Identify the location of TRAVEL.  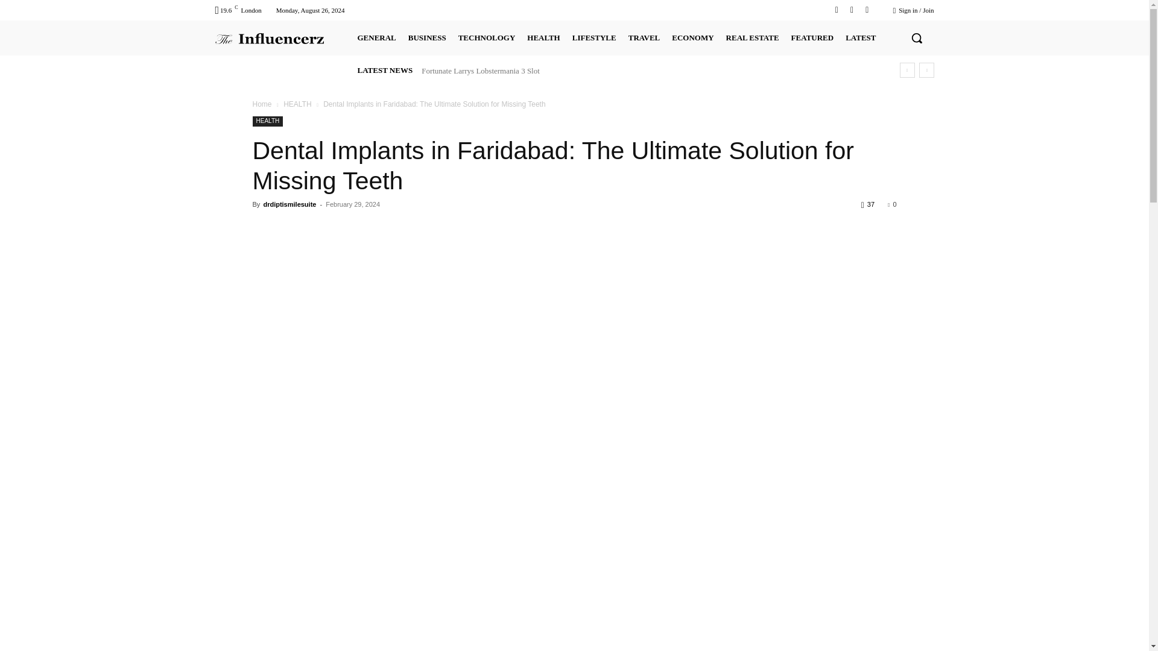
(644, 37).